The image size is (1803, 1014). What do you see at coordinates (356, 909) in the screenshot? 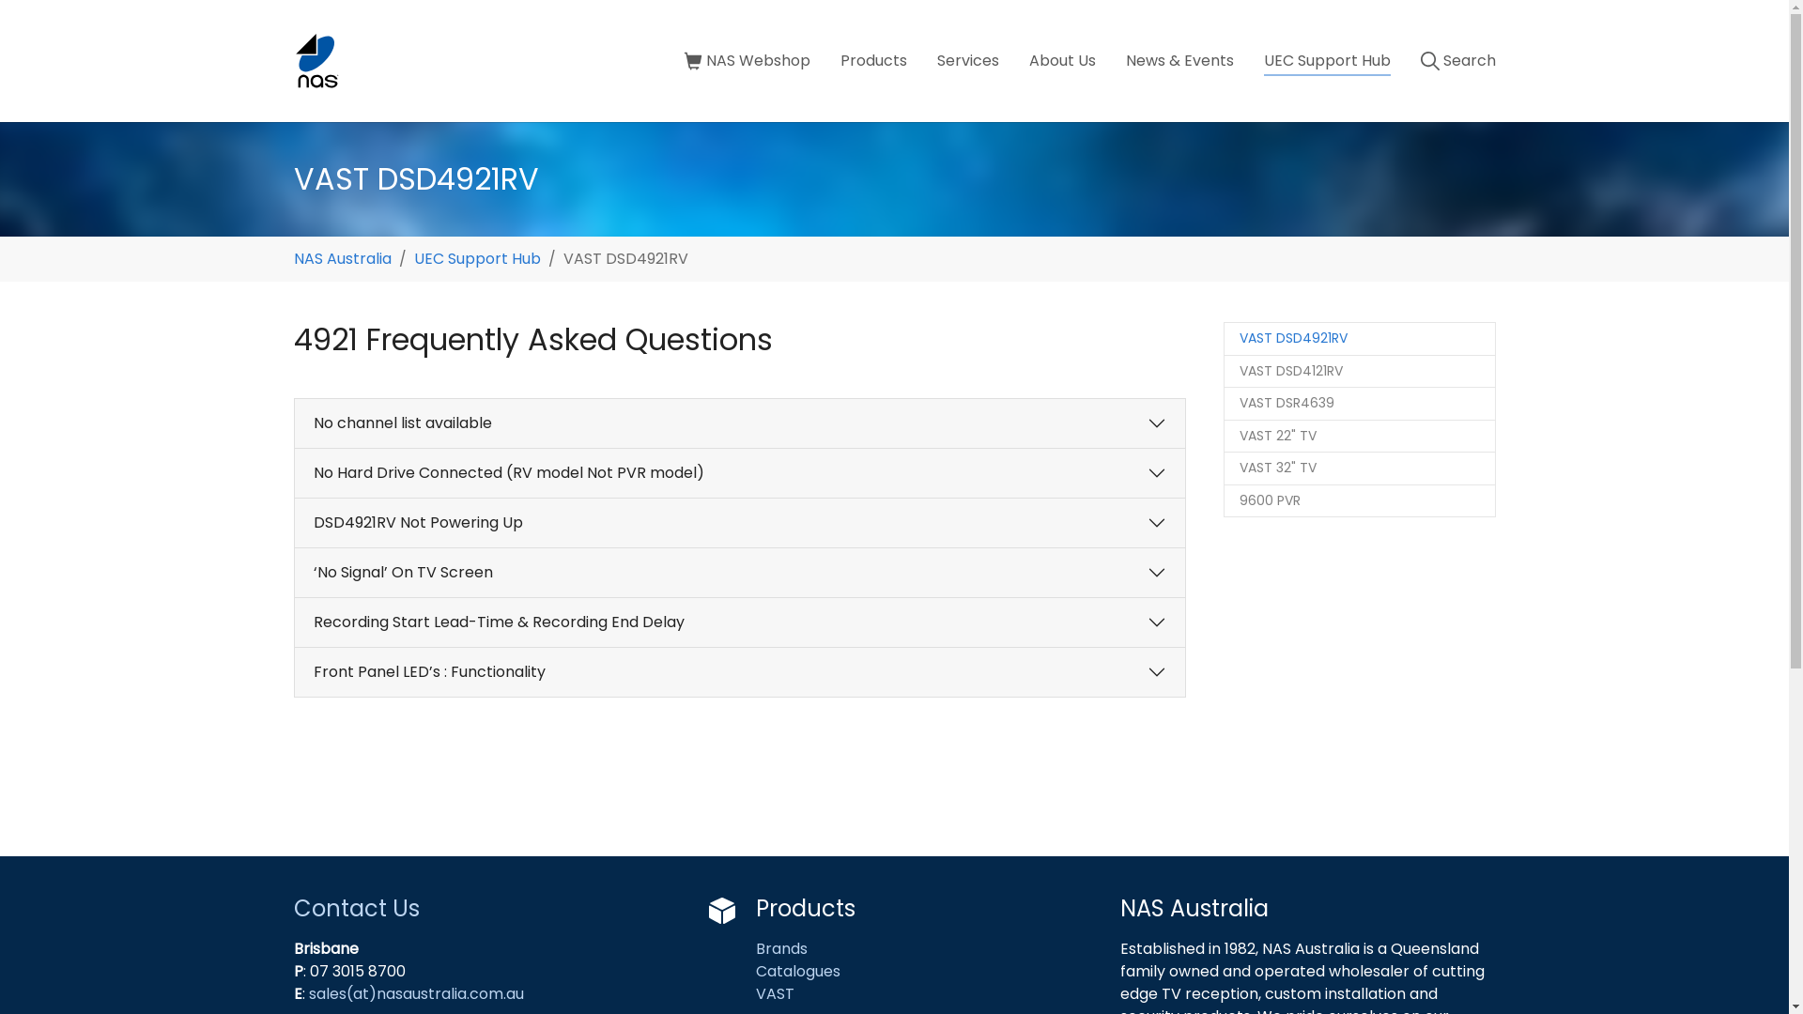
I see `Contact Us` at bounding box center [356, 909].